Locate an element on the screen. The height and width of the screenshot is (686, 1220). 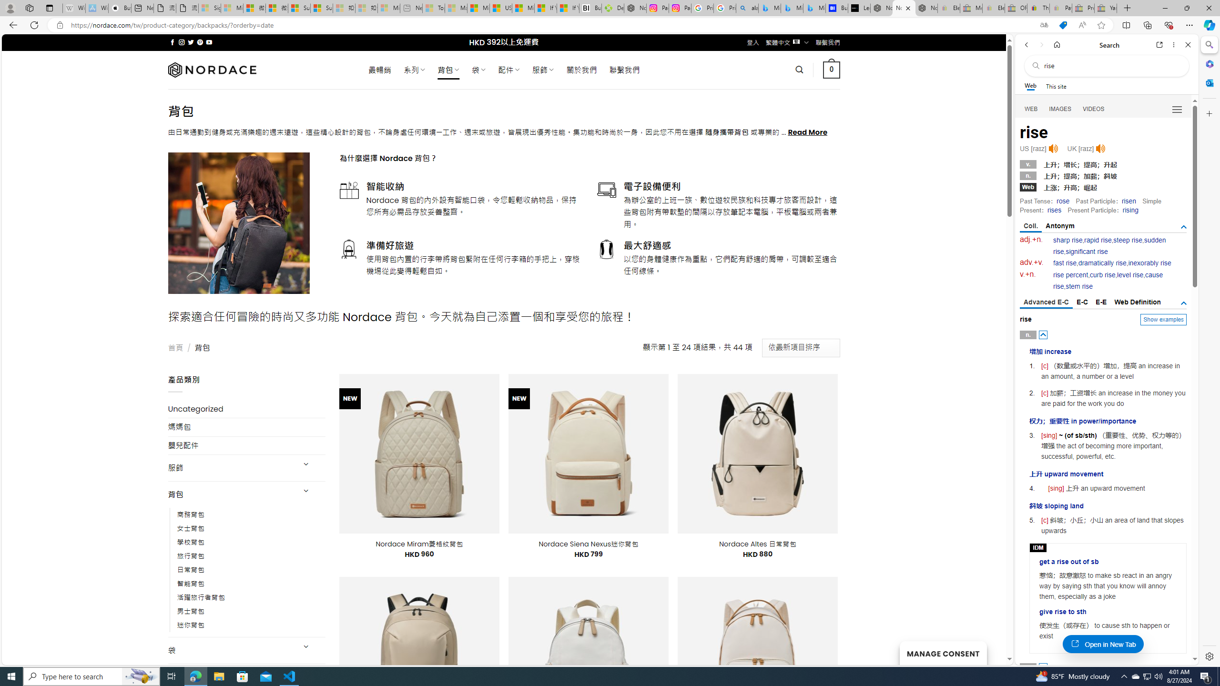
Advanced E-C is located at coordinates (1046, 303).